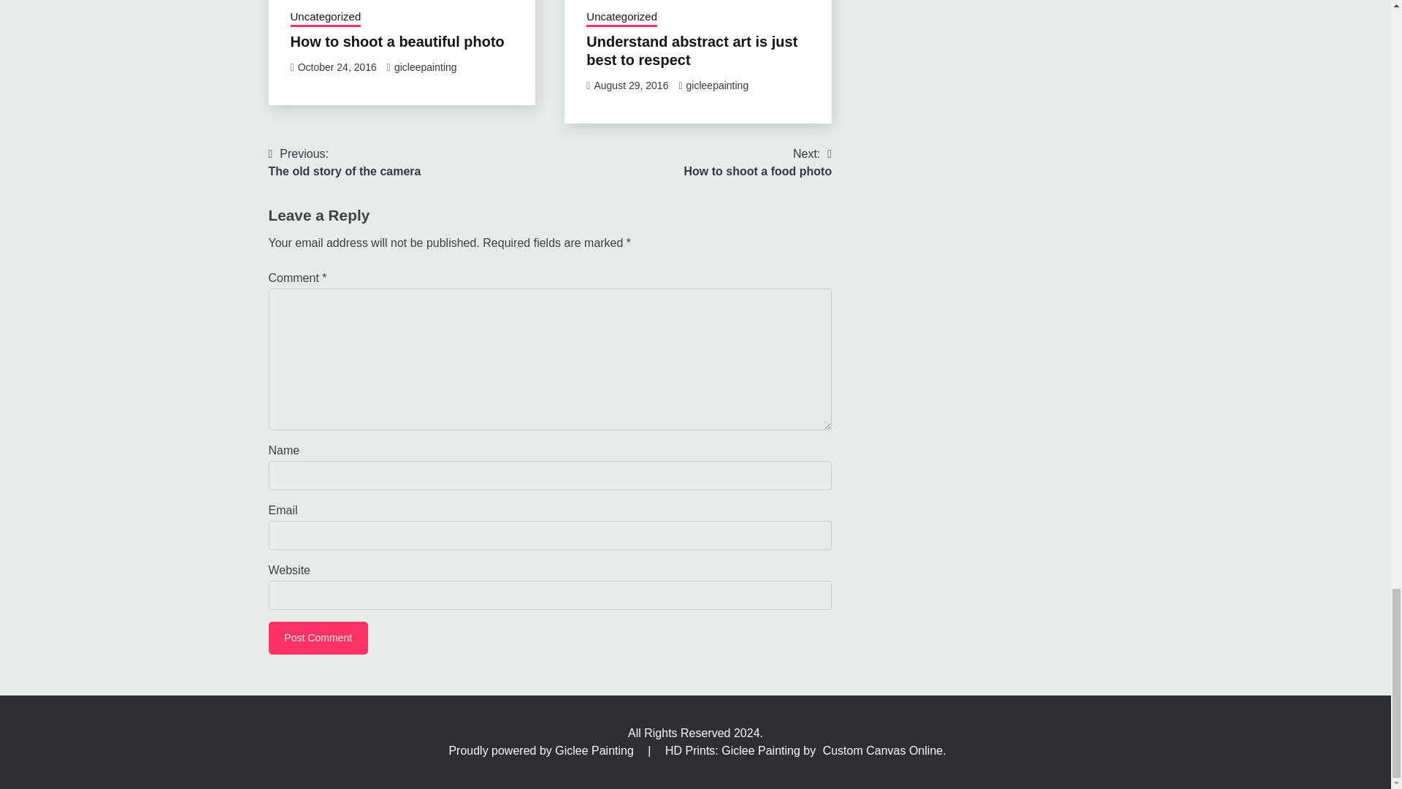 This screenshot has width=1402, height=789. I want to click on Uncategorized, so click(326, 18).